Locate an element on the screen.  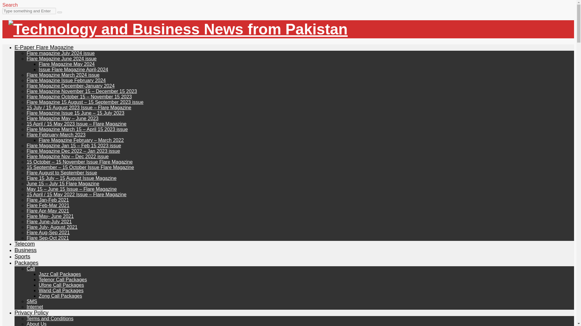
Flare Feb-Mar 2021 is located at coordinates (48, 205).